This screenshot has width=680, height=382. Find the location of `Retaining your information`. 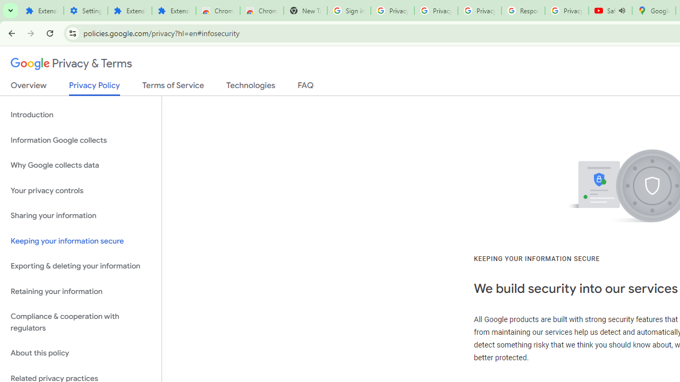

Retaining your information is located at coordinates (81, 291).